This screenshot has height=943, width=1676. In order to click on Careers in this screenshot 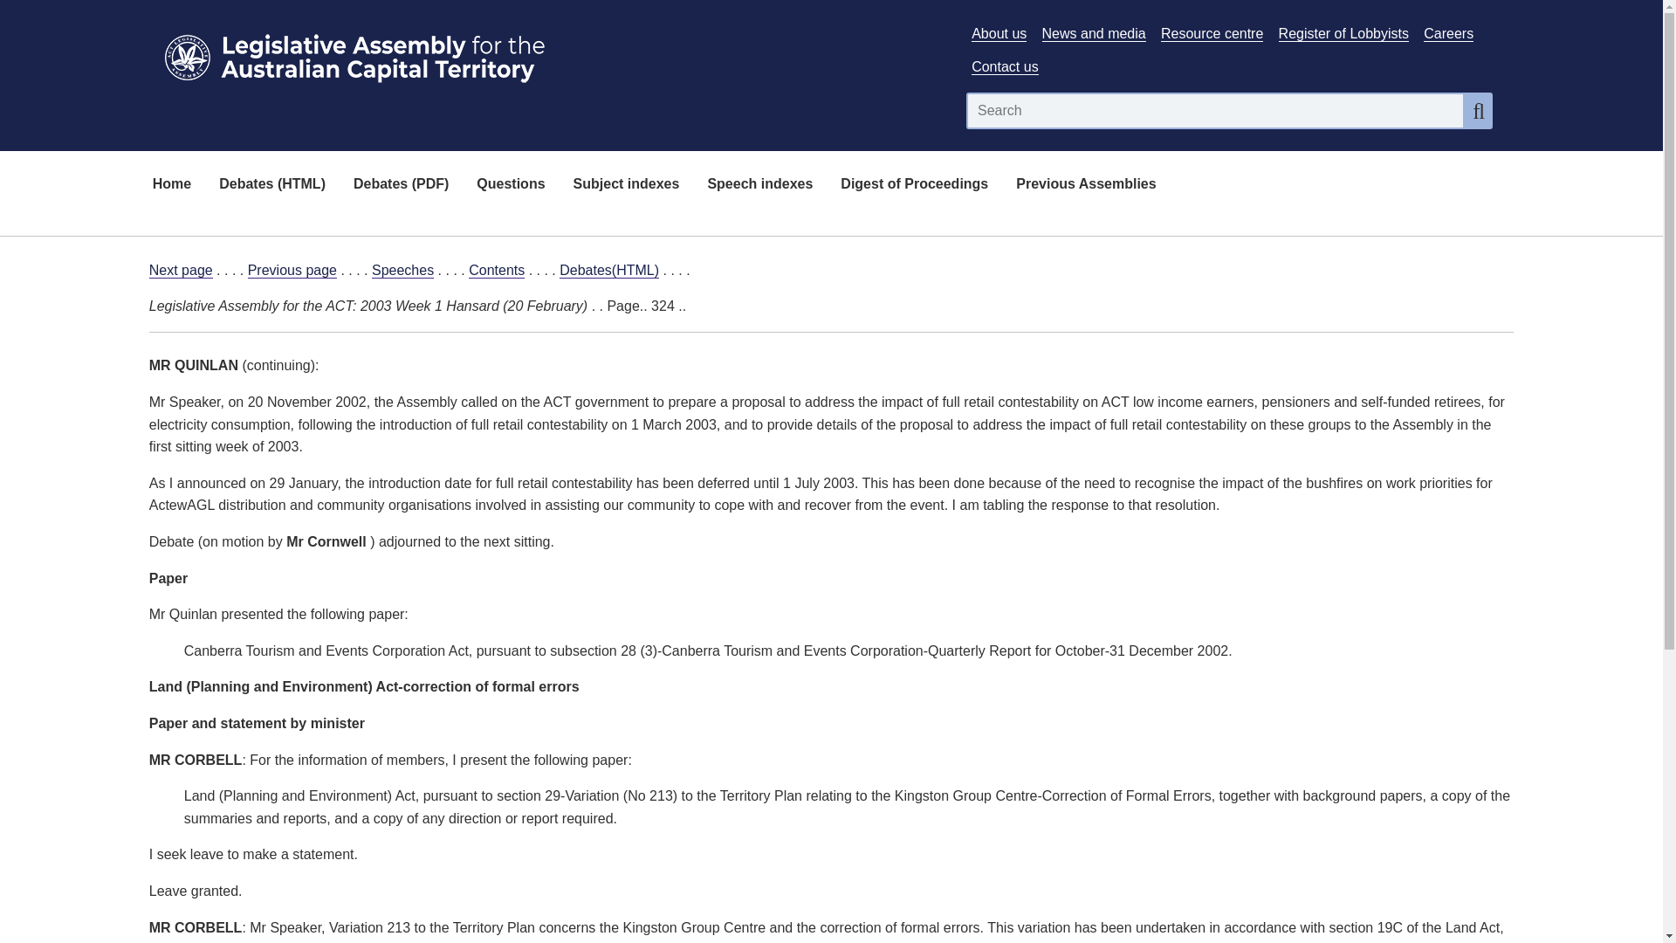, I will do `click(1447, 33)`.